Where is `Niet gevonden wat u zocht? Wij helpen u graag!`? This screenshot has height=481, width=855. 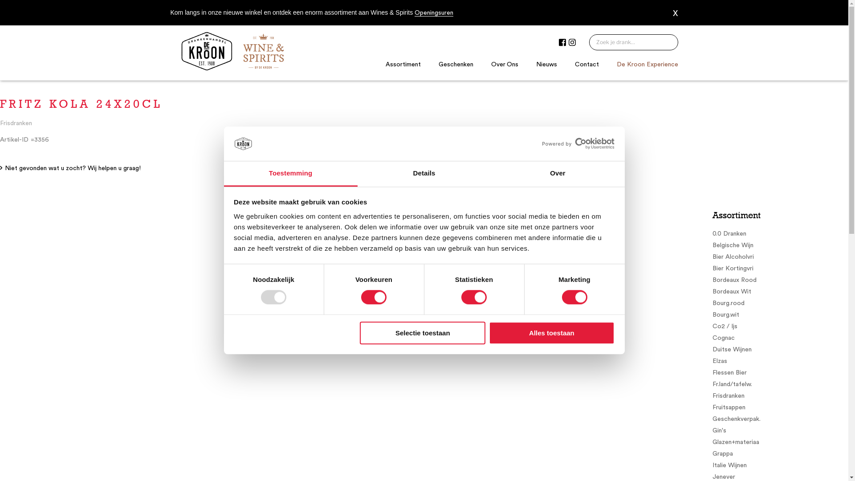
Niet gevonden wat u zocht? Wij helpen u graag! is located at coordinates (70, 168).